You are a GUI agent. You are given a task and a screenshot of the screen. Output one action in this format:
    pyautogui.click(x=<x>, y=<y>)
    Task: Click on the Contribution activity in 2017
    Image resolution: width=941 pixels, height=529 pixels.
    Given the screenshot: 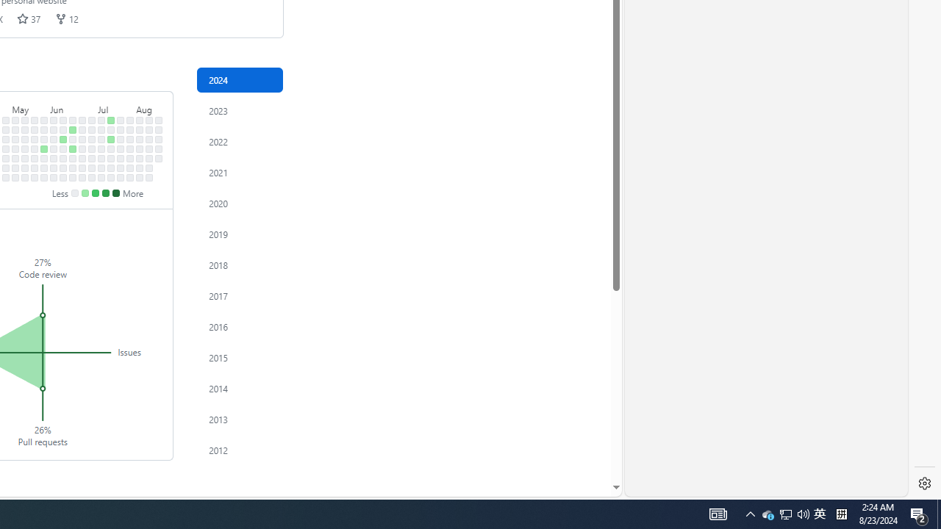 What is the action you would take?
    pyautogui.click(x=240, y=295)
    